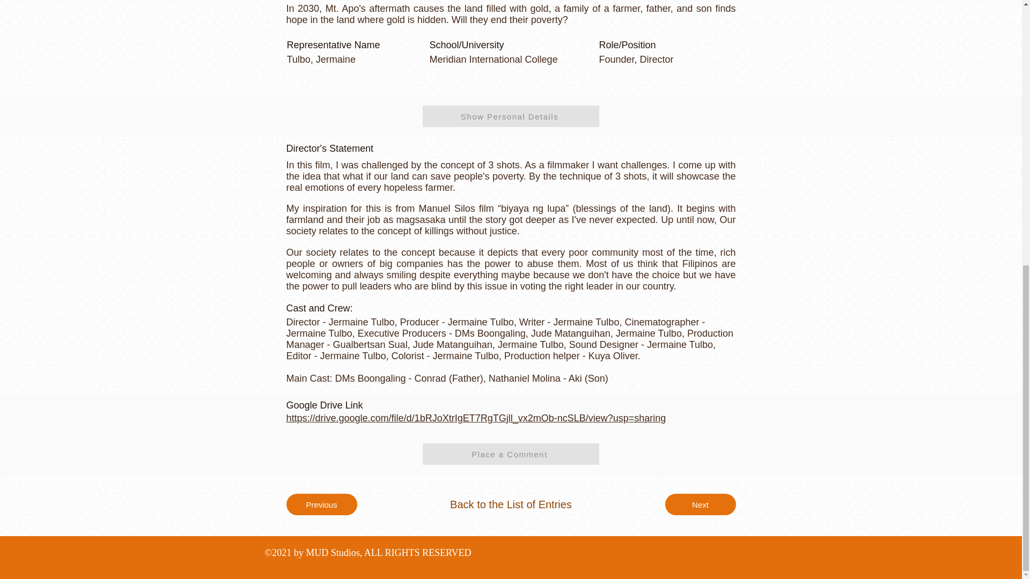 This screenshot has width=1030, height=579. Describe the element at coordinates (322, 504) in the screenshot. I see `Previous` at that location.